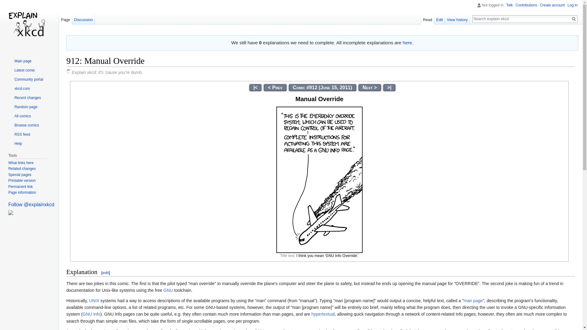  I want to click on wikipedia:Man page, so click(473, 301).